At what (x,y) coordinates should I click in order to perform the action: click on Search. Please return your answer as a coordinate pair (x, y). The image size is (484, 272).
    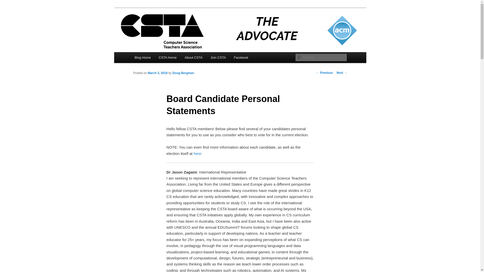
    Looking at the image, I should click on (8, 3).